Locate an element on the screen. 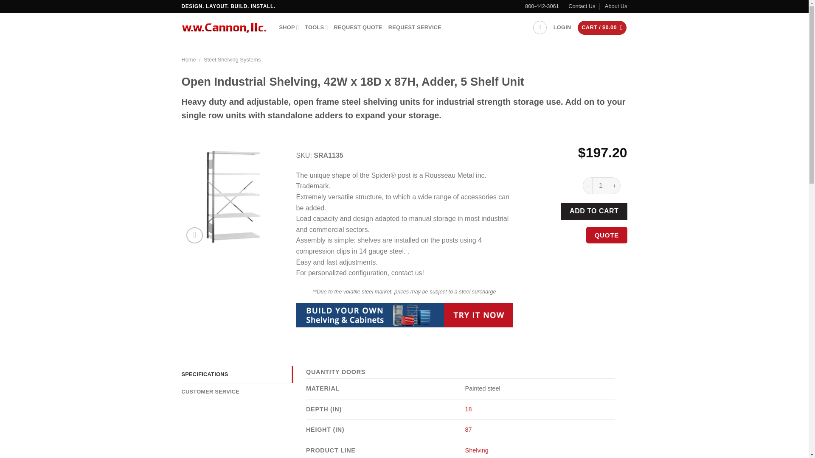  REQUEST SERVICE is located at coordinates (415, 28).